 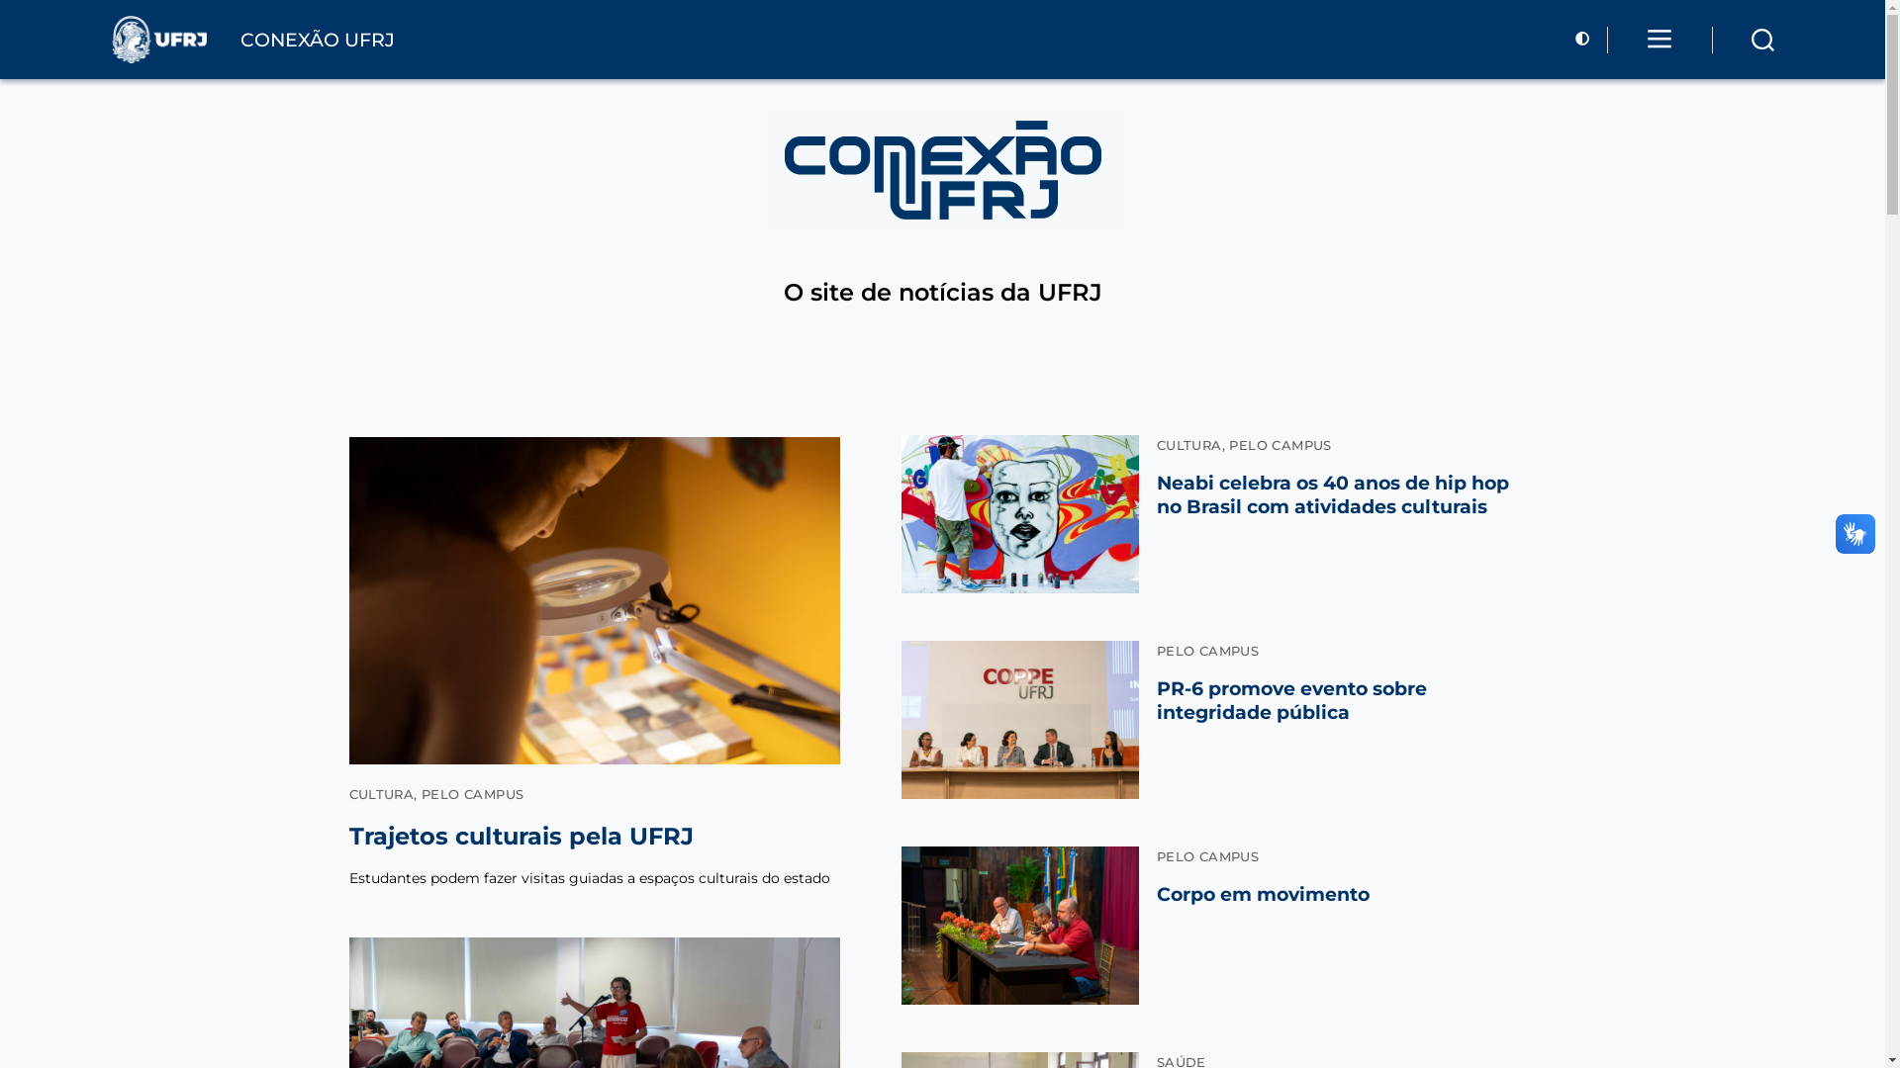 What do you see at coordinates (1207, 651) in the screenshot?
I see `PELO CAMPUS` at bounding box center [1207, 651].